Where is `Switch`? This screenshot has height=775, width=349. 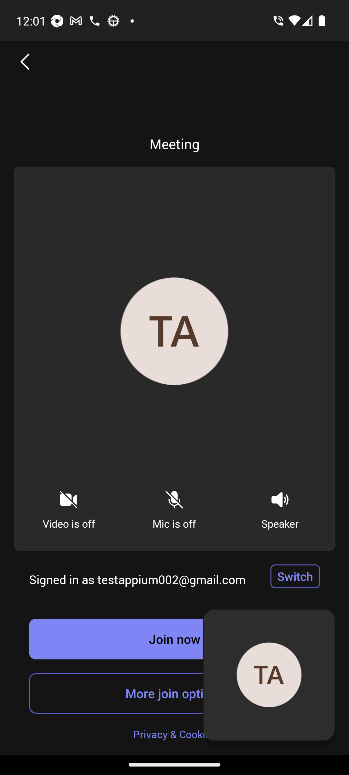
Switch is located at coordinates (295, 576).